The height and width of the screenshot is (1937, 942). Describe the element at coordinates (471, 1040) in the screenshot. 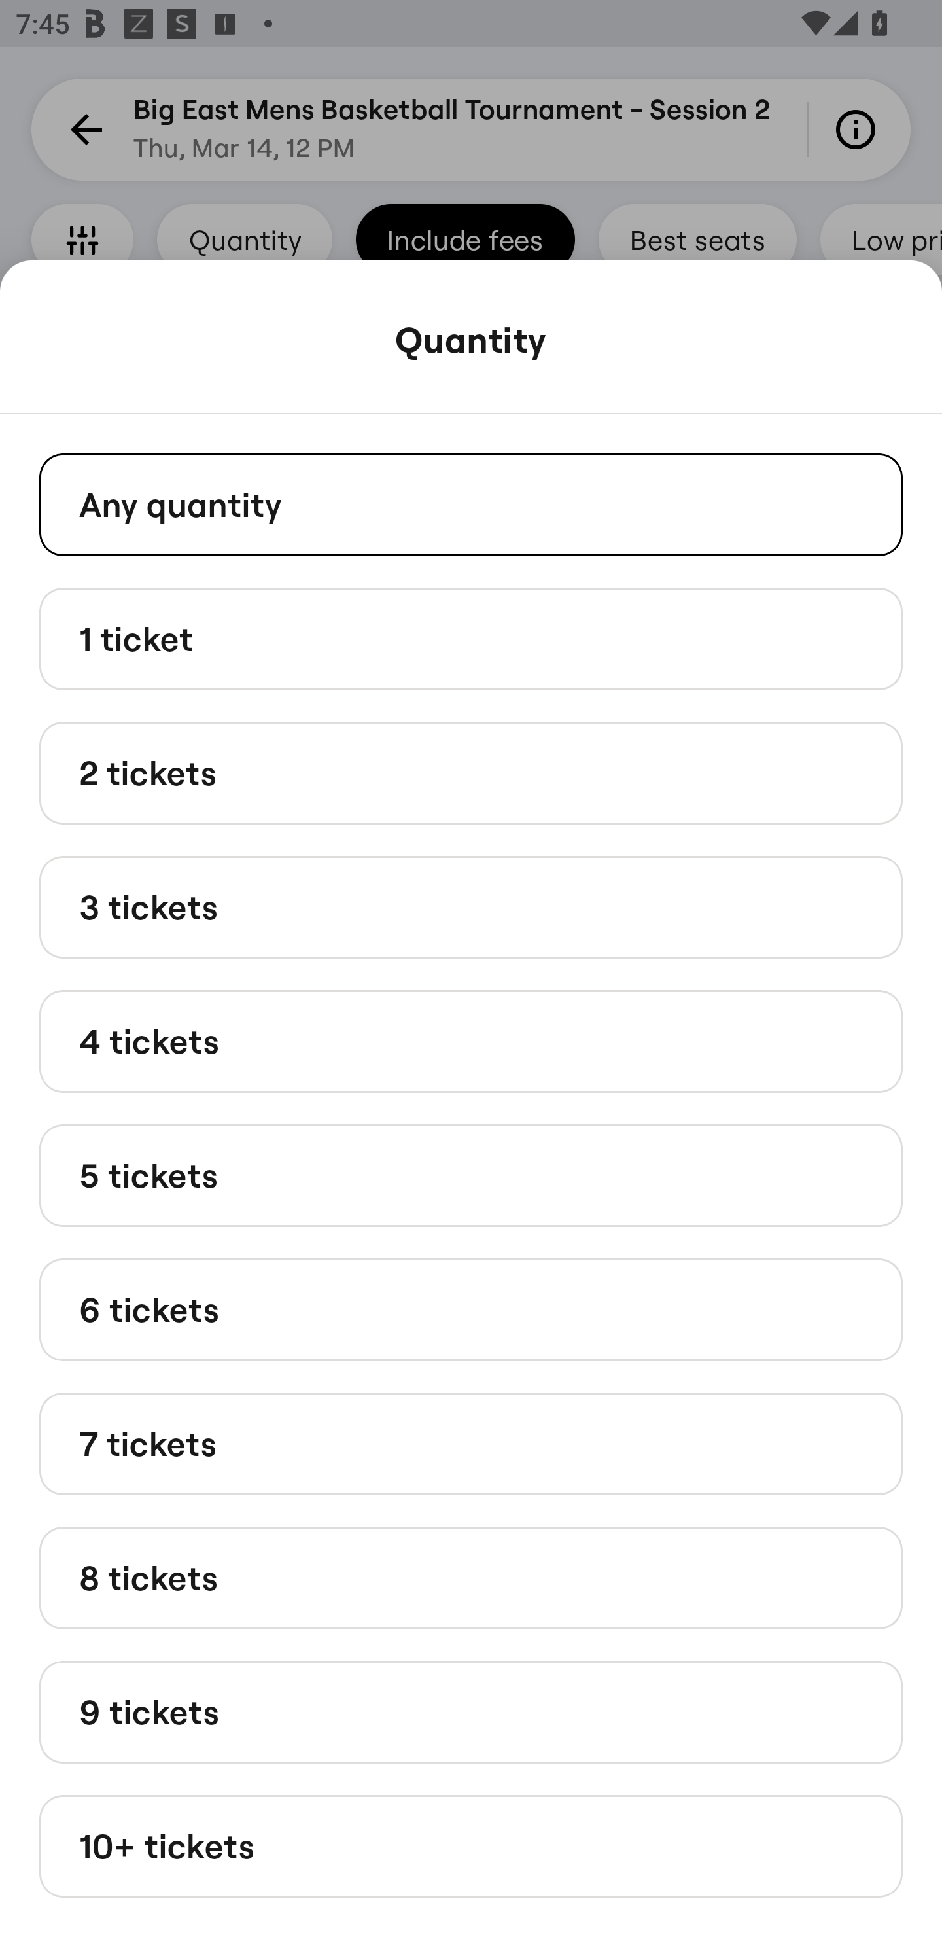

I see `4 tickets` at that location.